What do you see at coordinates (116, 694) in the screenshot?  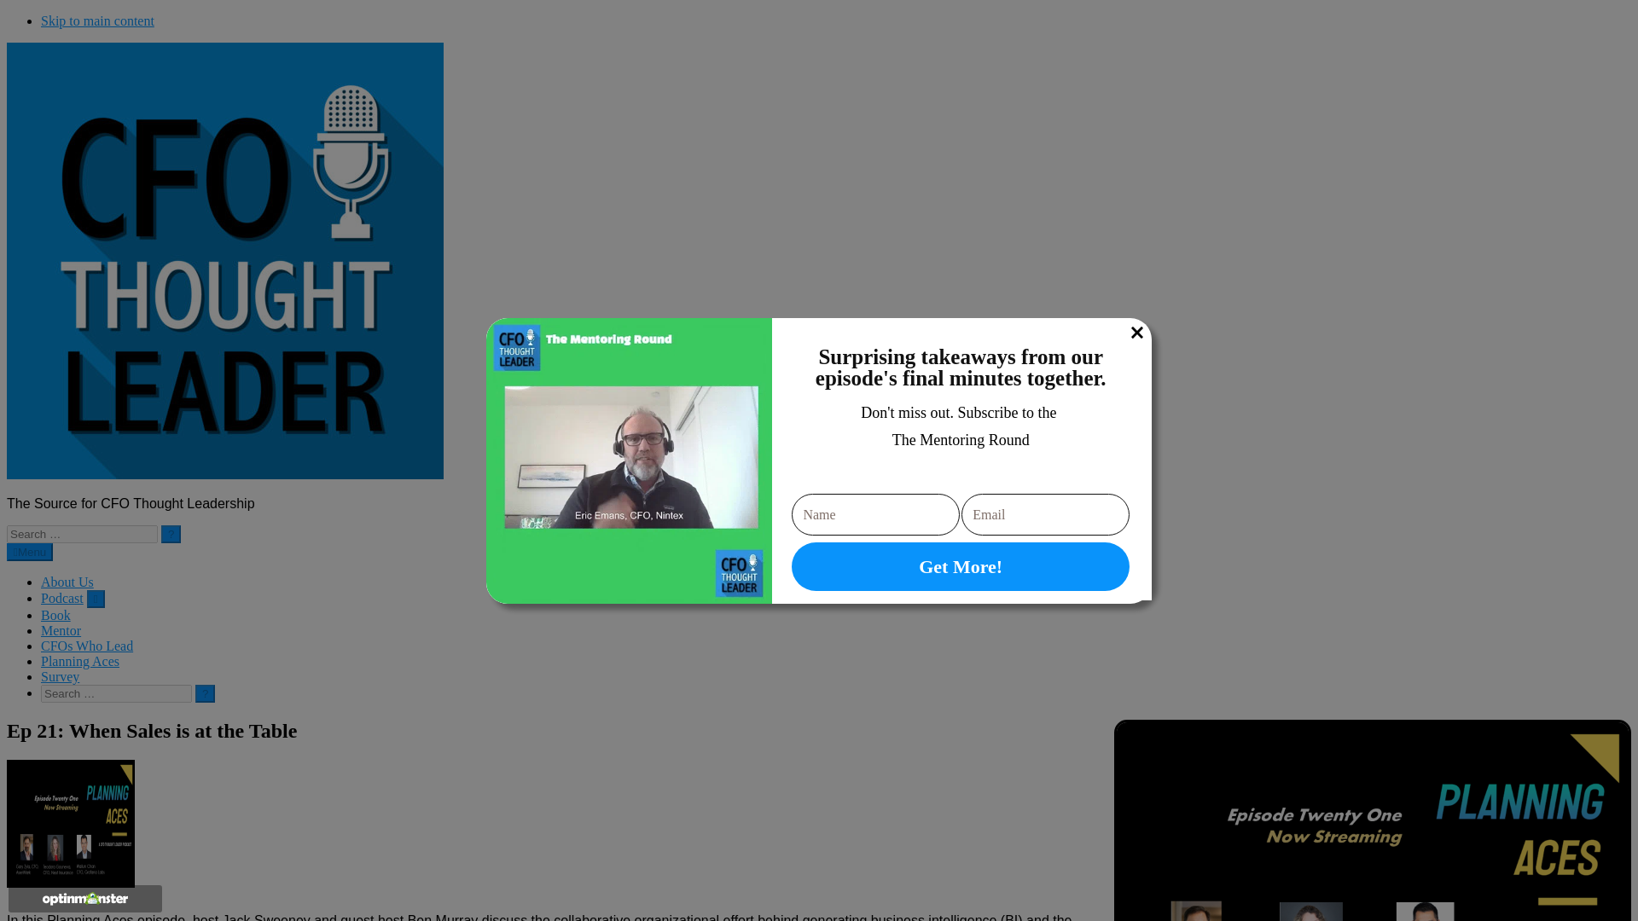 I see `Search for:` at bounding box center [116, 694].